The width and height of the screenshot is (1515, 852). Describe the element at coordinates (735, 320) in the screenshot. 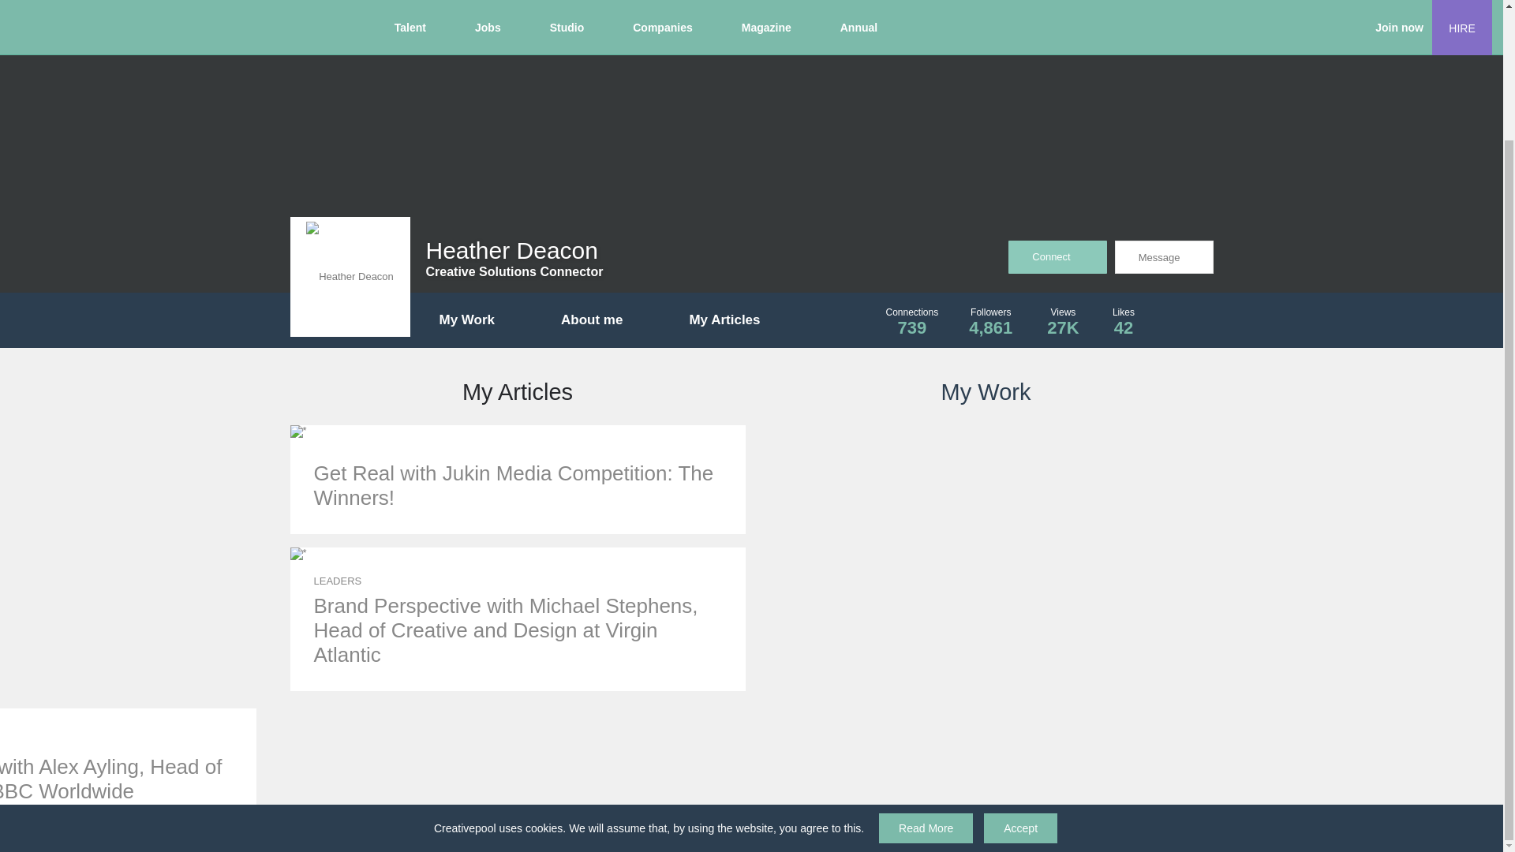

I see `Message` at that location.